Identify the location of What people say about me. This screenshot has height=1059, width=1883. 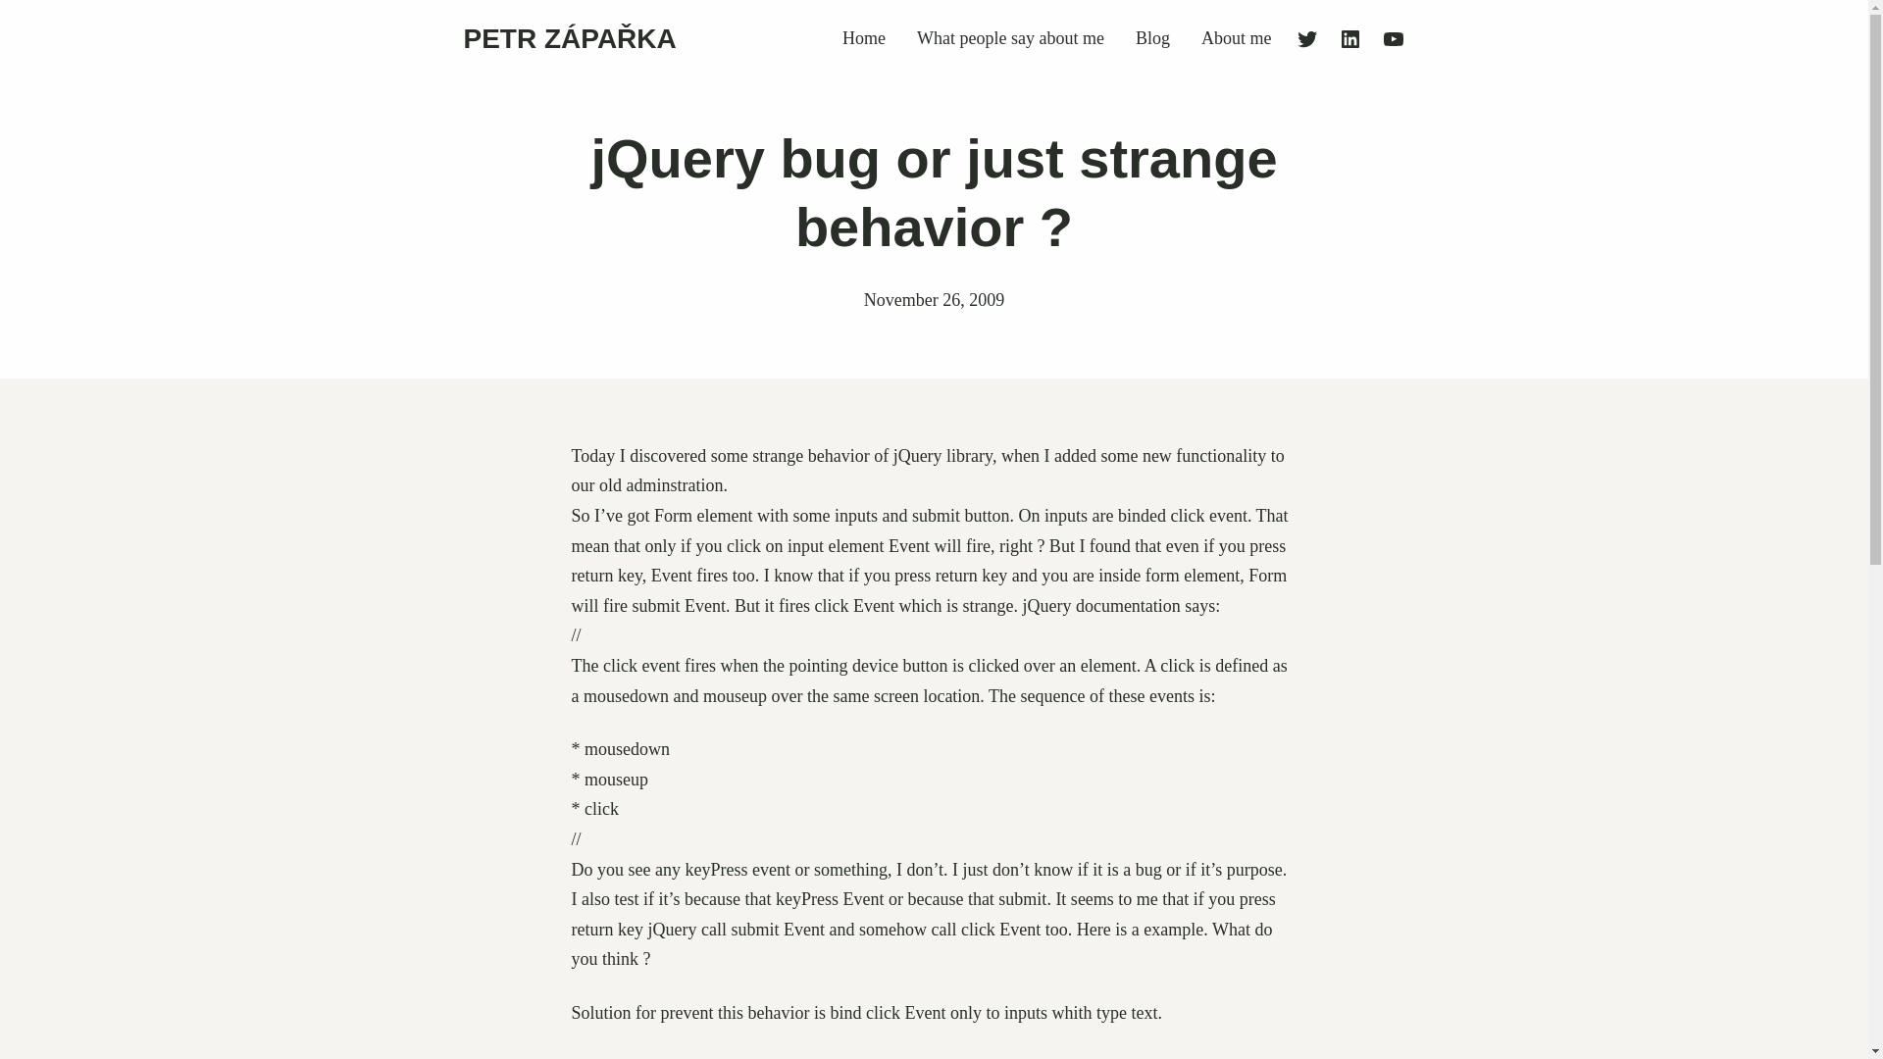
(1010, 38).